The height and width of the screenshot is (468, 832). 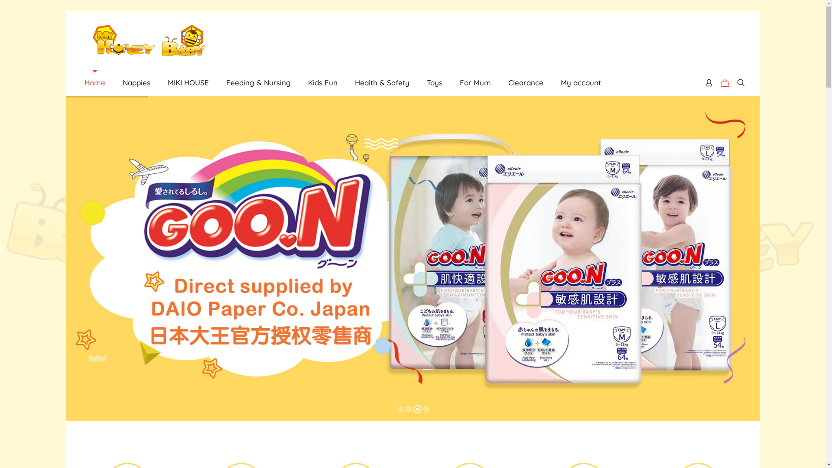 What do you see at coordinates (475, 83) in the screenshot?
I see `For Mum` at bounding box center [475, 83].